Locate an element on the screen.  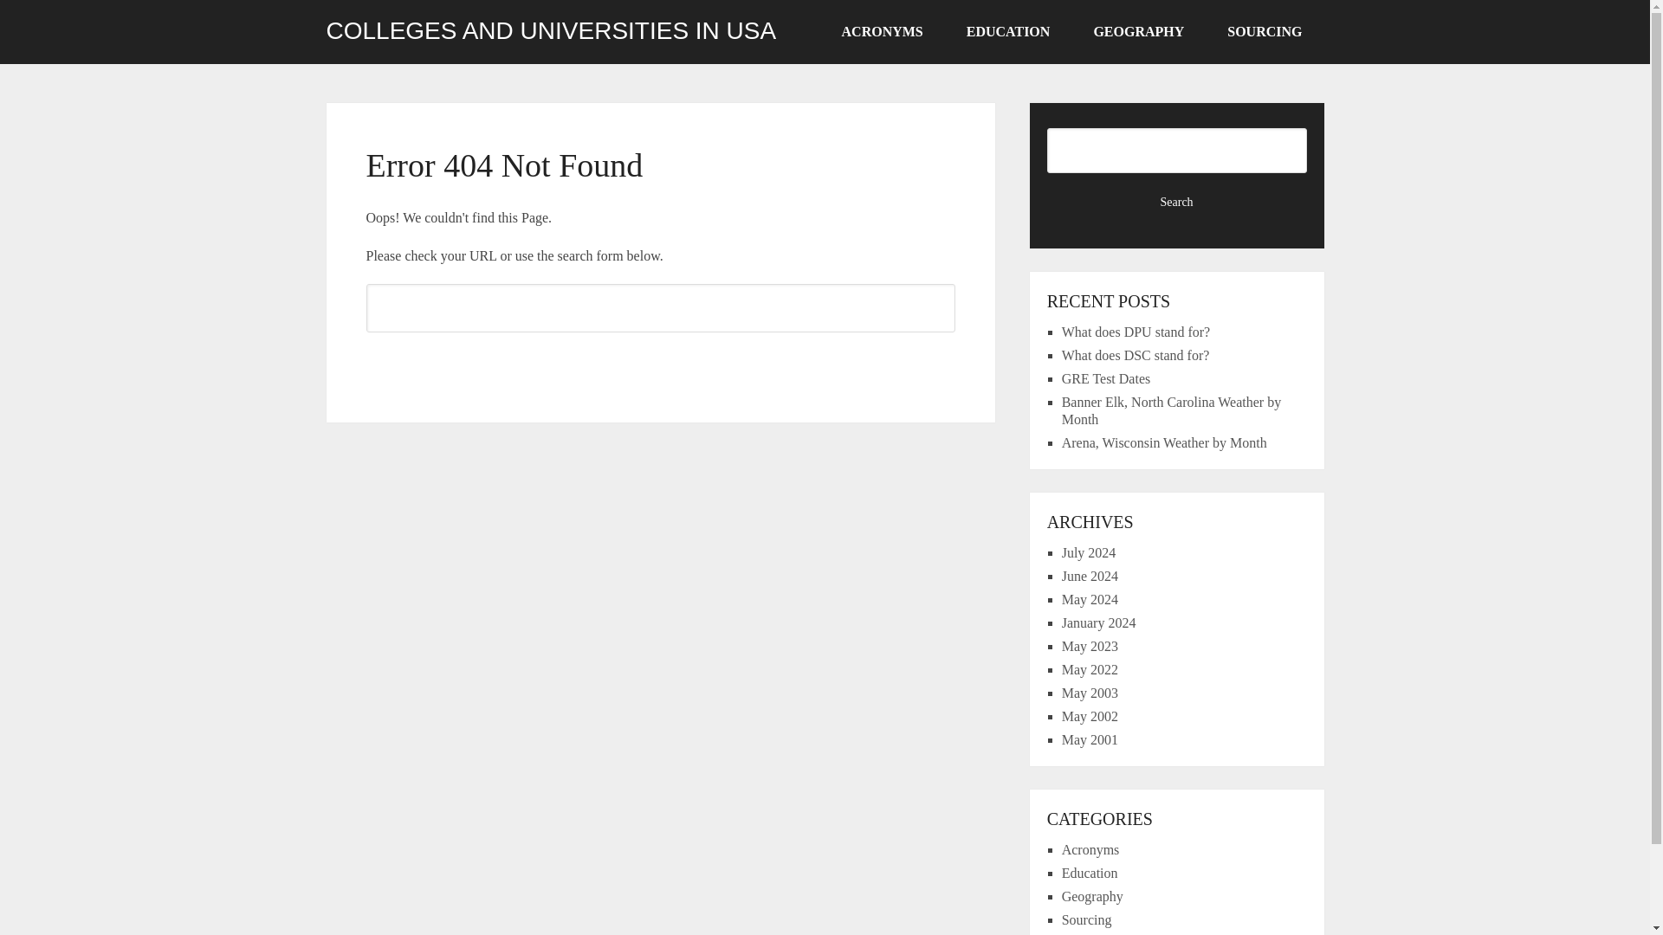
June 2024 is located at coordinates (1090, 575).